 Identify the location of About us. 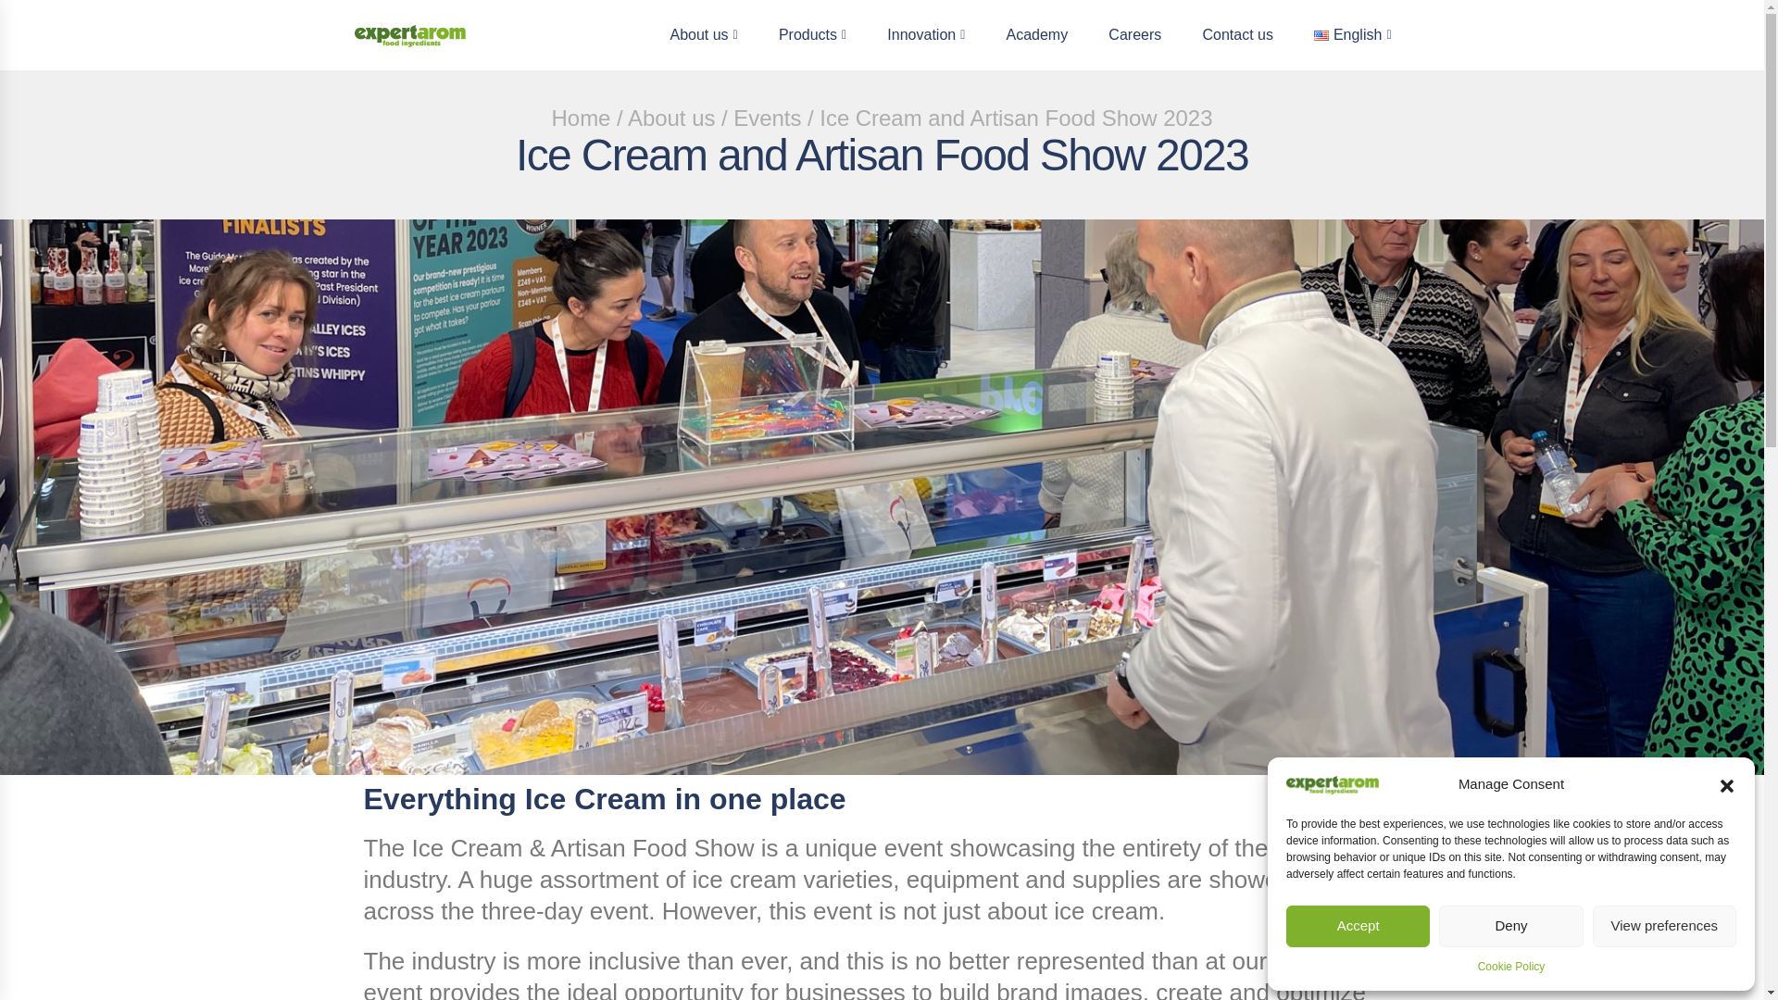
(703, 35).